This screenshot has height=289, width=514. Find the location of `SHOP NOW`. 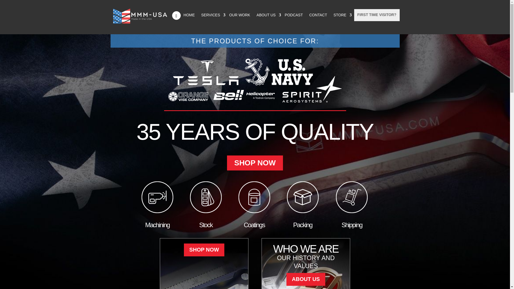

SHOP NOW is located at coordinates (255, 163).